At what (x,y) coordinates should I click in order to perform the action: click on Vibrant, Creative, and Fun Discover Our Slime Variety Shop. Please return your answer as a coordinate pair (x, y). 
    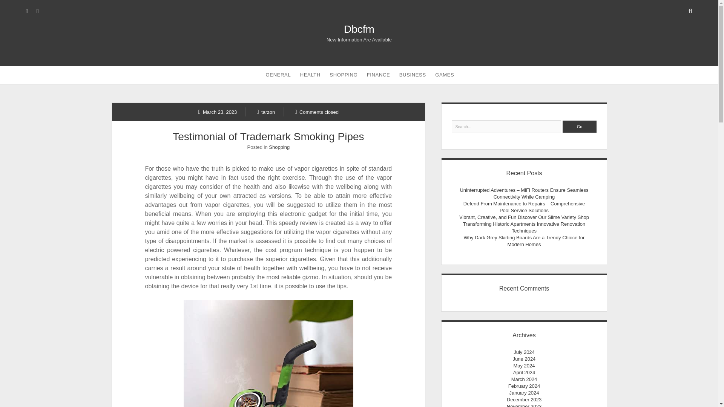
    Looking at the image, I should click on (524, 217).